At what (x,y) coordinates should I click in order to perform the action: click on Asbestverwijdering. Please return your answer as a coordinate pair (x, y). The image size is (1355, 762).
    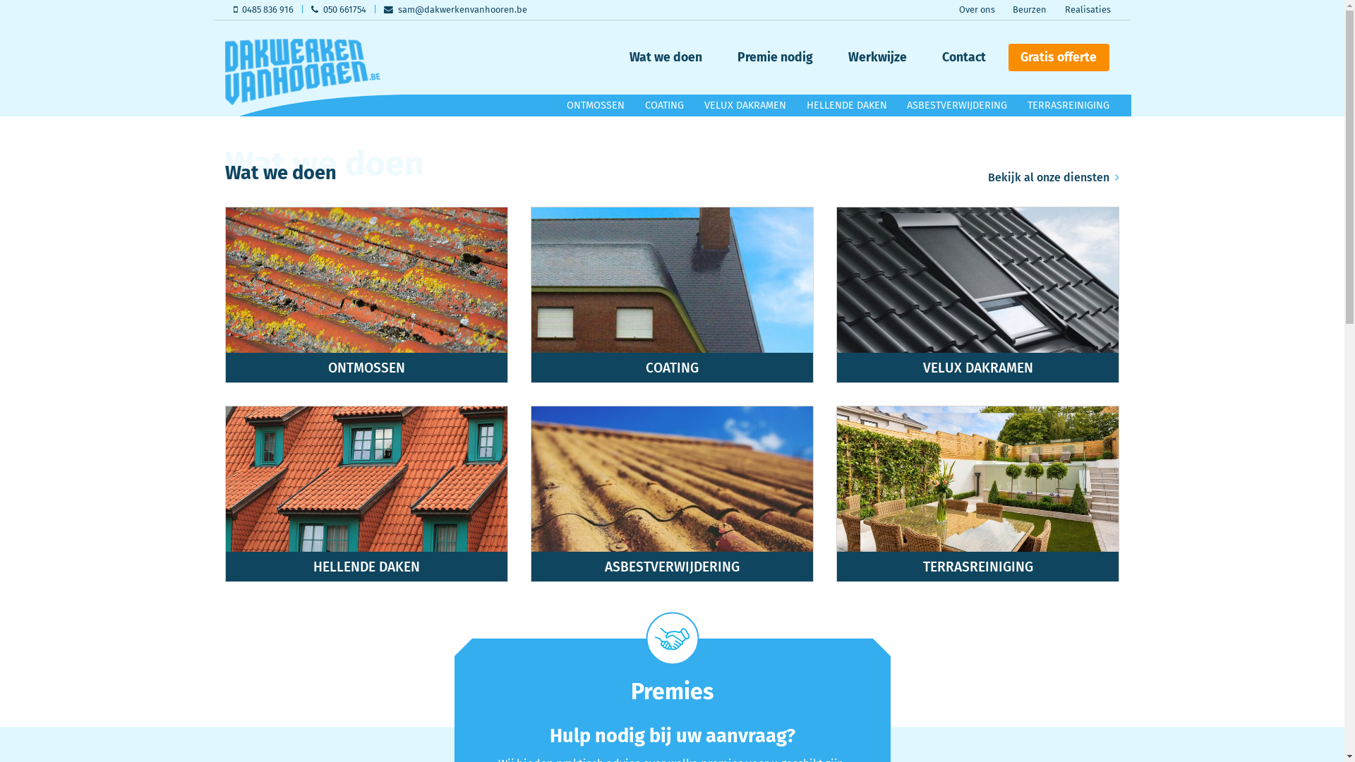
    Looking at the image, I should click on (672, 494).